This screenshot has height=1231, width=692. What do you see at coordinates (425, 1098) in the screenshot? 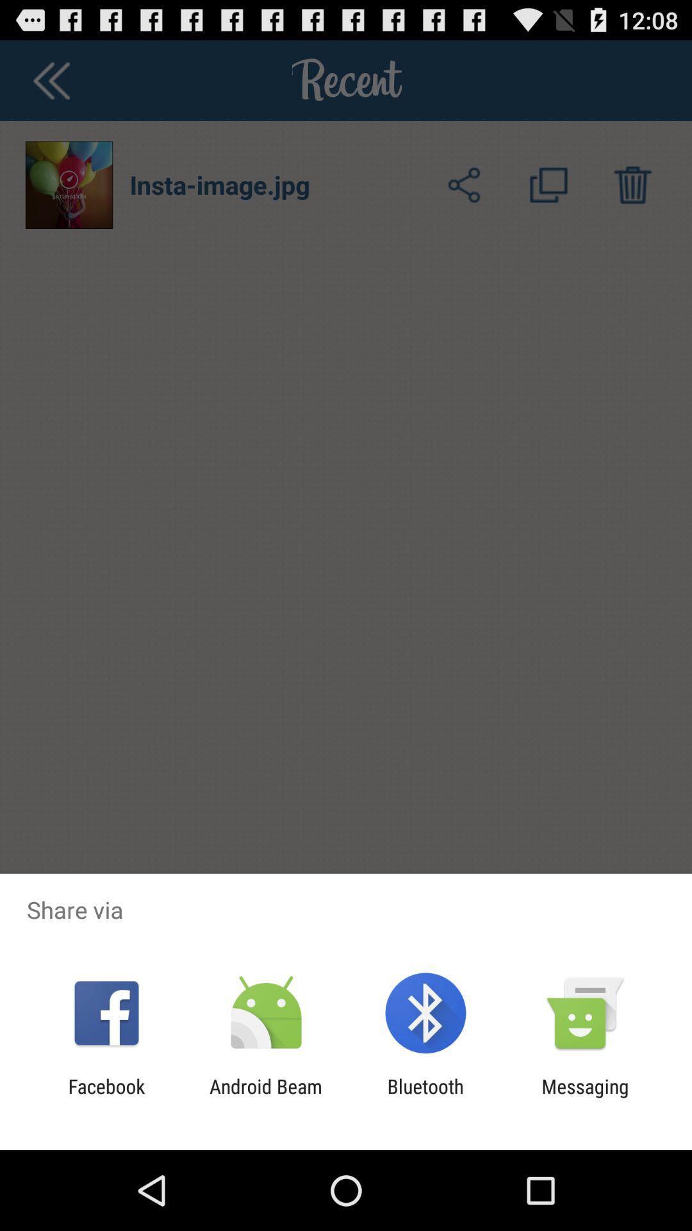
I see `flip to the bluetooth icon` at bounding box center [425, 1098].